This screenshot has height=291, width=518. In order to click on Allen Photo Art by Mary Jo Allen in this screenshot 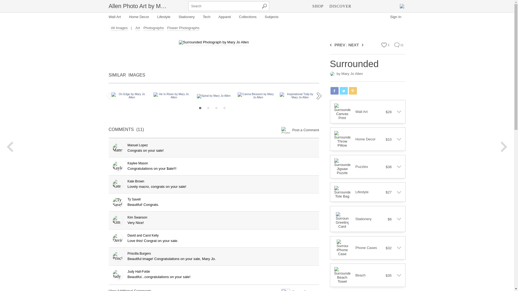, I will do `click(139, 6)`.